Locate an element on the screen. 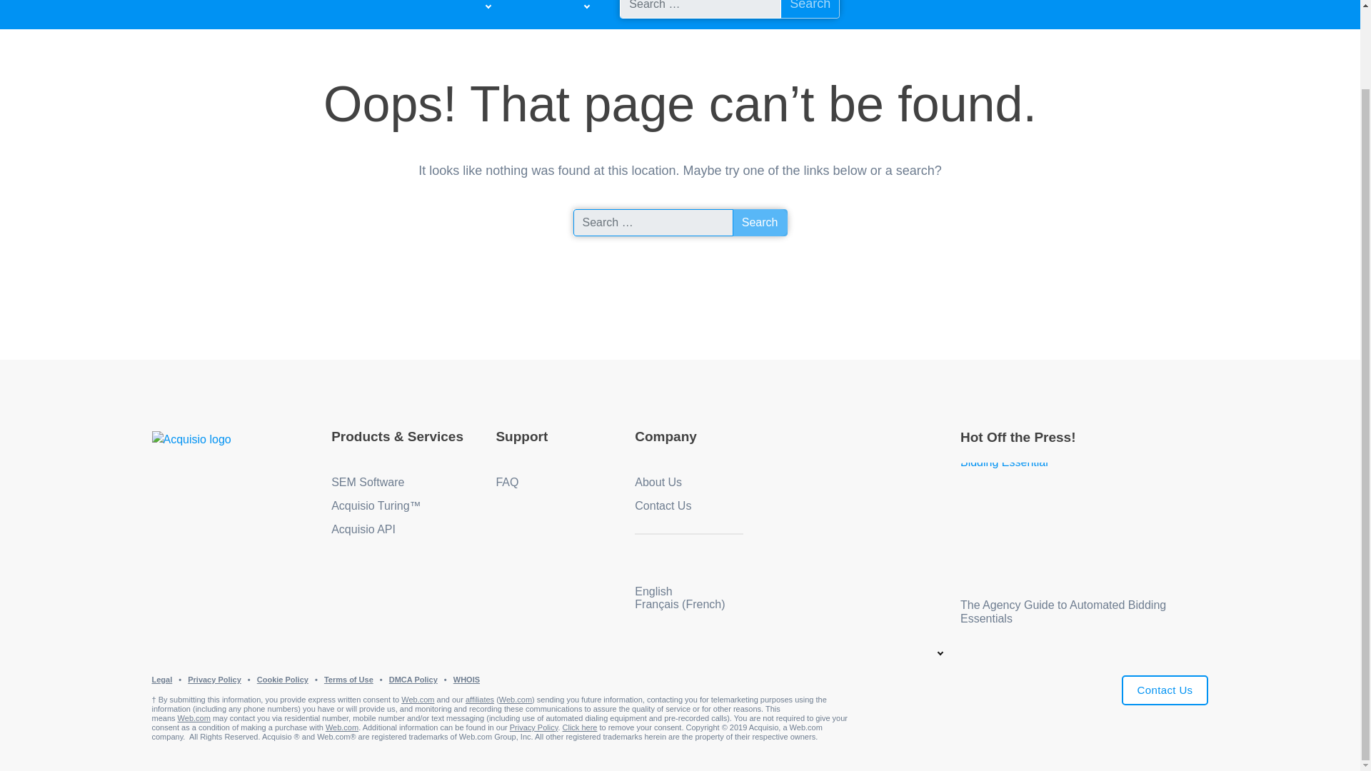 The height and width of the screenshot is (771, 1371). Web.com is located at coordinates (418, 700).